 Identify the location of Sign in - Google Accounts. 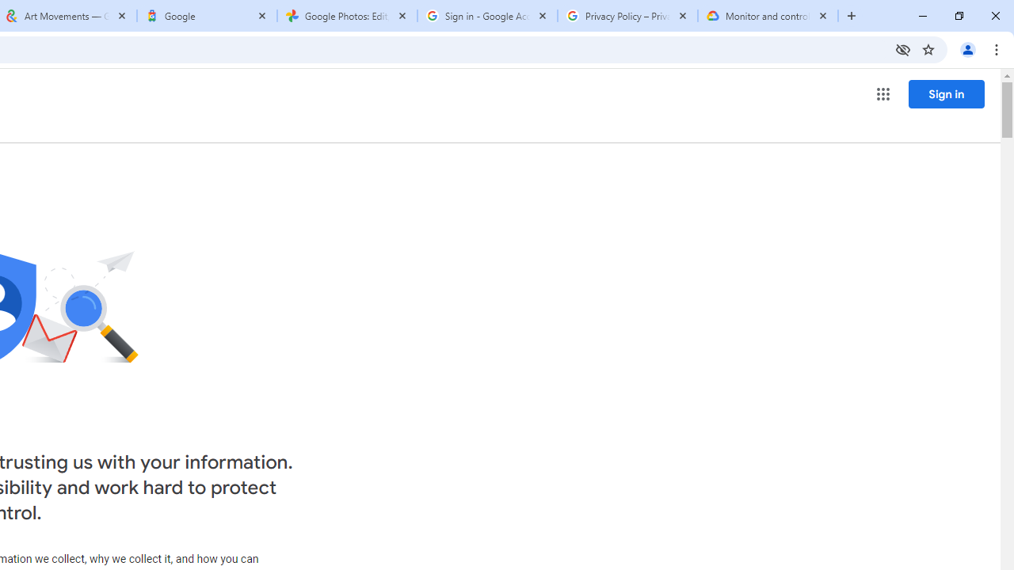
(487, 16).